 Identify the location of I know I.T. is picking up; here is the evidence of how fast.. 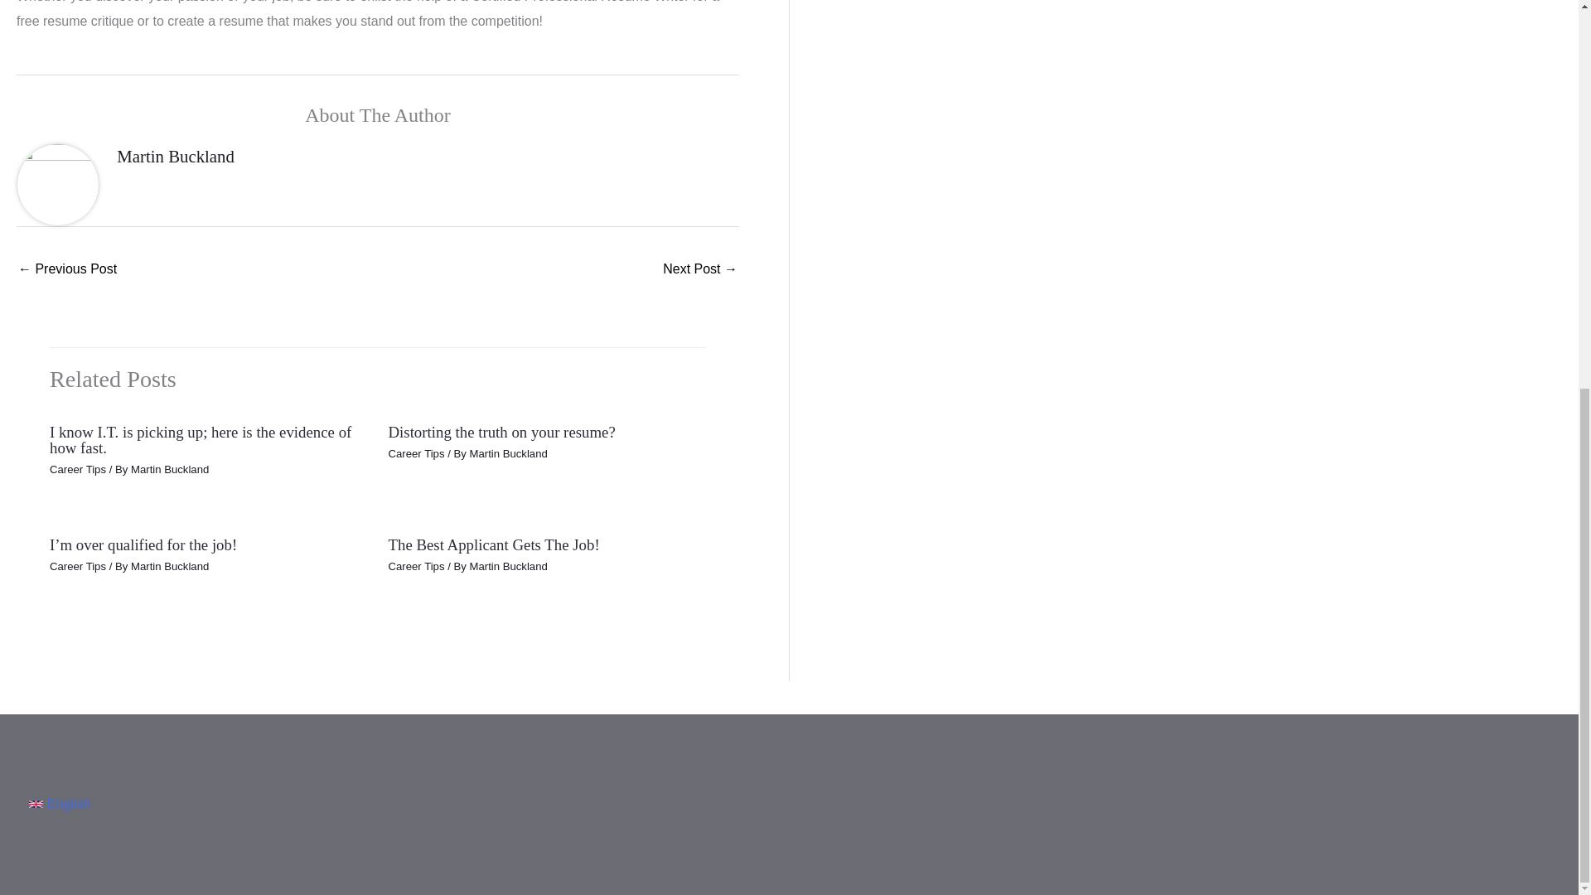
(201, 439).